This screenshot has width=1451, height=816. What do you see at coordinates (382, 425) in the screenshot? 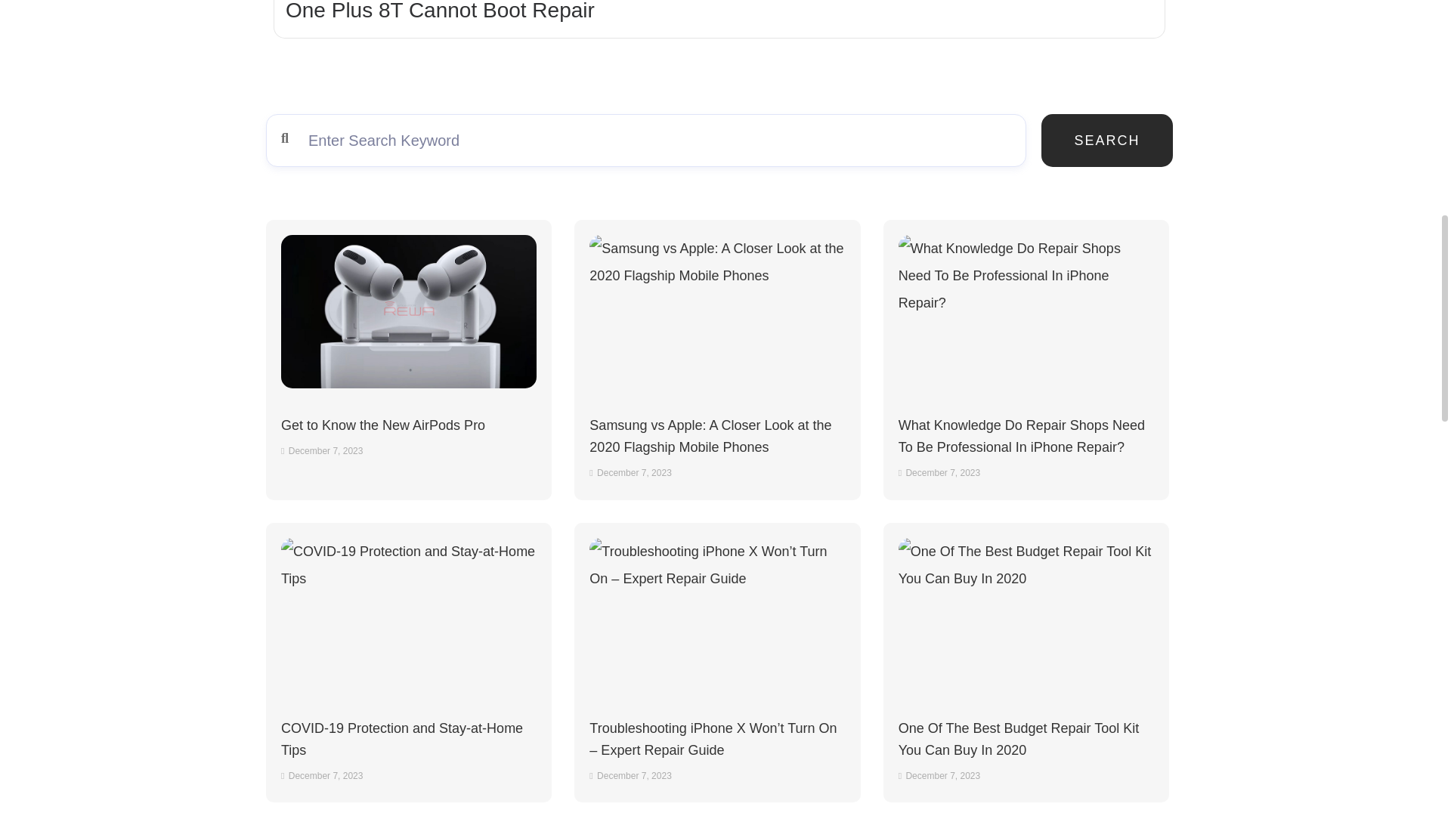
I see `Get to Know the New AirPods Pro` at bounding box center [382, 425].